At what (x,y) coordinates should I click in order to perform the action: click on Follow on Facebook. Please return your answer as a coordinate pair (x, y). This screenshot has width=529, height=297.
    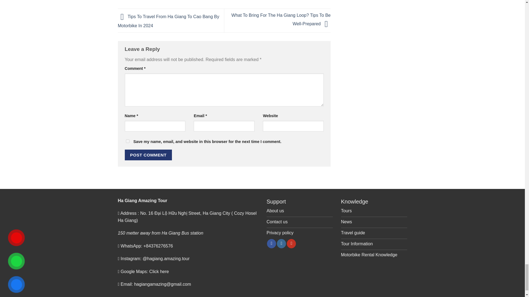
    Looking at the image, I should click on (272, 244).